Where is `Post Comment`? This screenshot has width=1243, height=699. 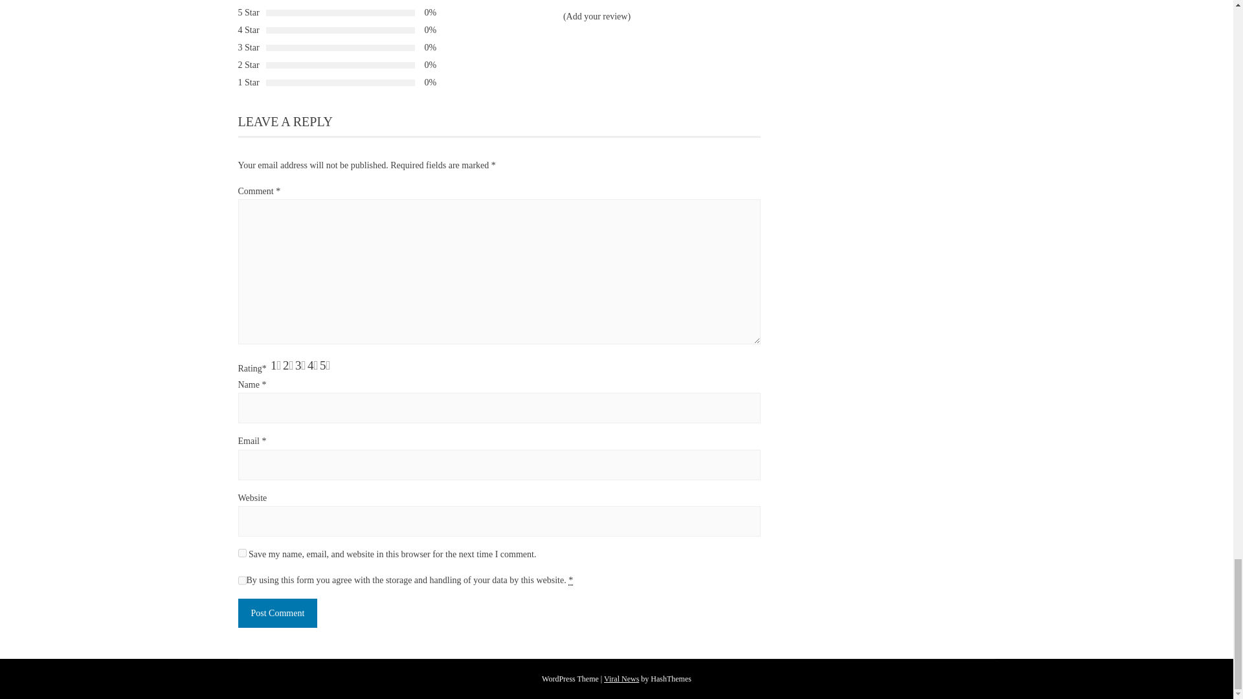 Post Comment is located at coordinates (278, 612).